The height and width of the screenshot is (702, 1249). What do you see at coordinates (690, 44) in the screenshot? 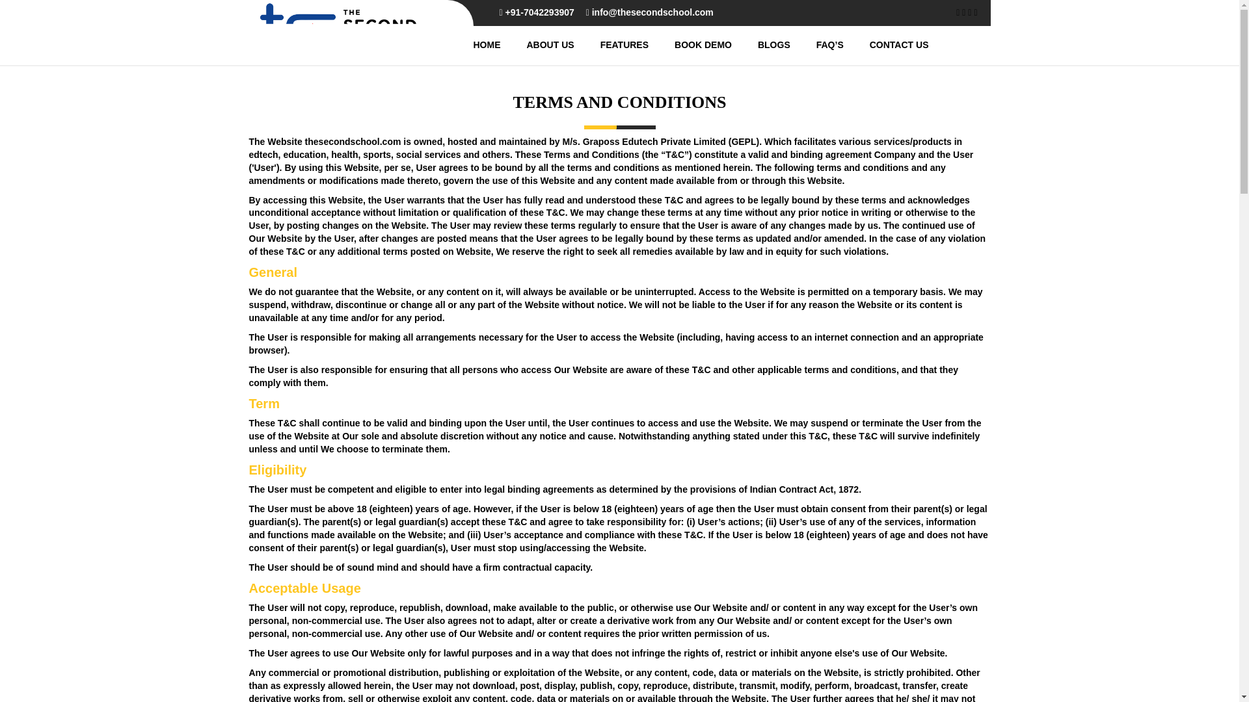
I see `BOOK DEMO` at bounding box center [690, 44].